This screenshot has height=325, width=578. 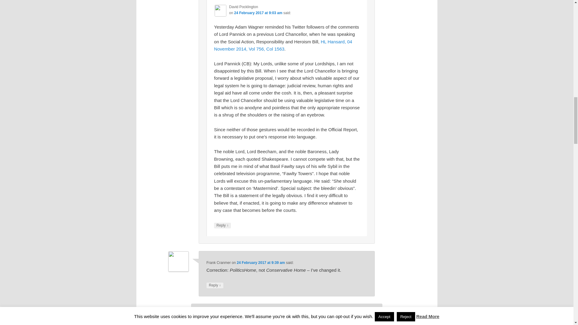 I want to click on 24 February 2017 at 9:03 am, so click(x=258, y=13).